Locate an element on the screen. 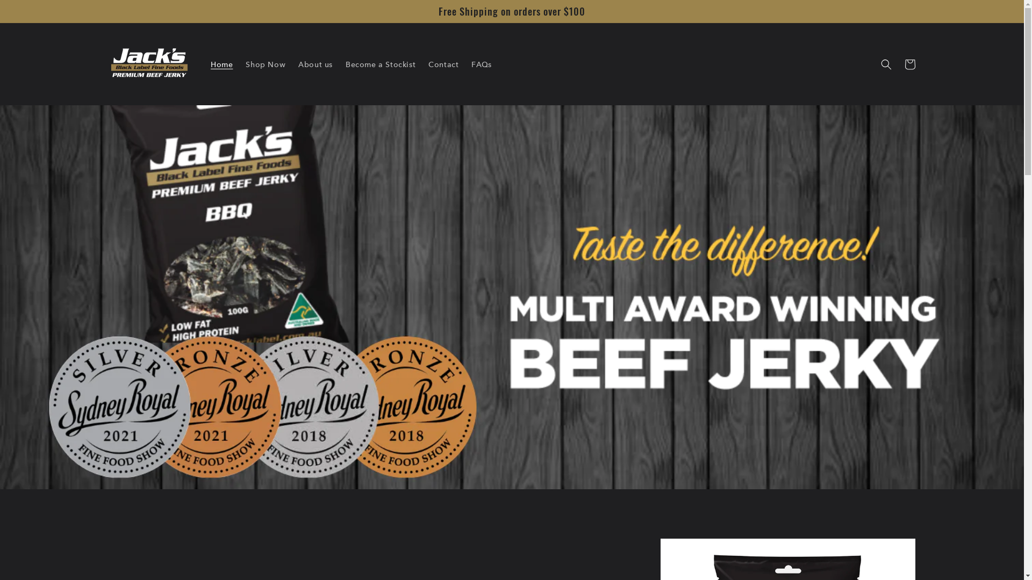 The height and width of the screenshot is (580, 1032). Shop Now is located at coordinates (266, 64).